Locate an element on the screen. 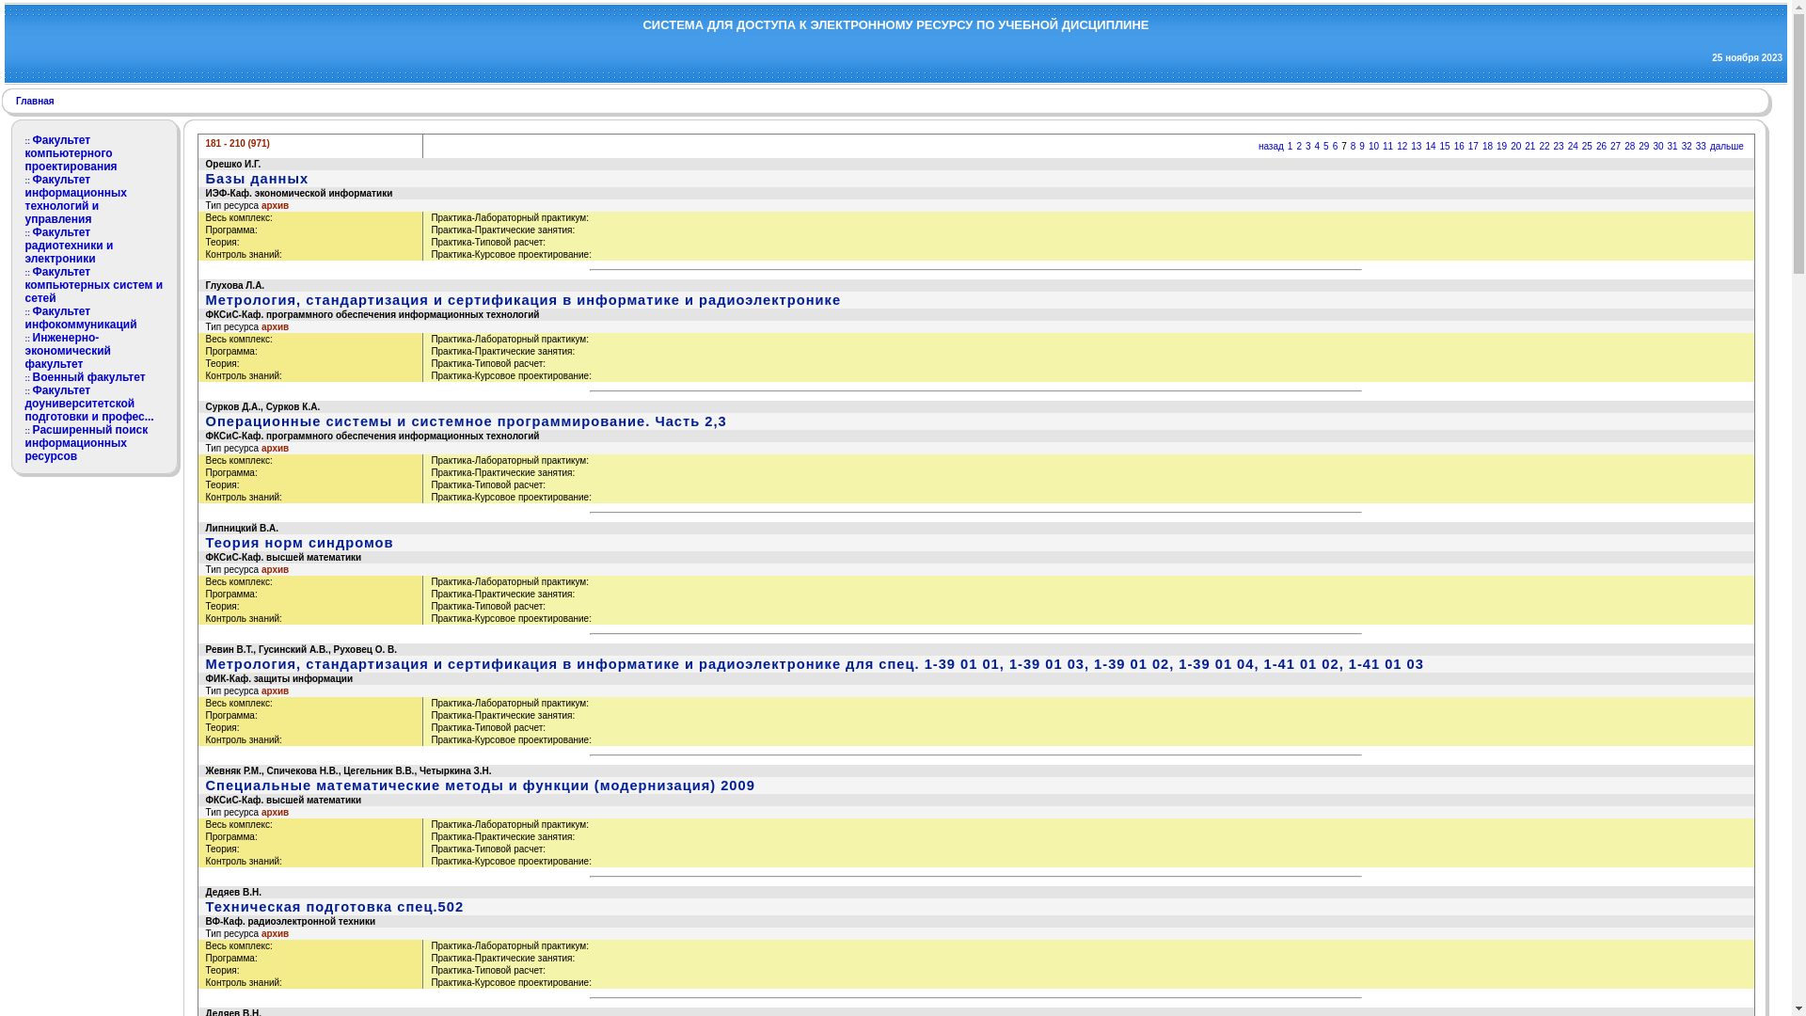  9 is located at coordinates (1362, 147).